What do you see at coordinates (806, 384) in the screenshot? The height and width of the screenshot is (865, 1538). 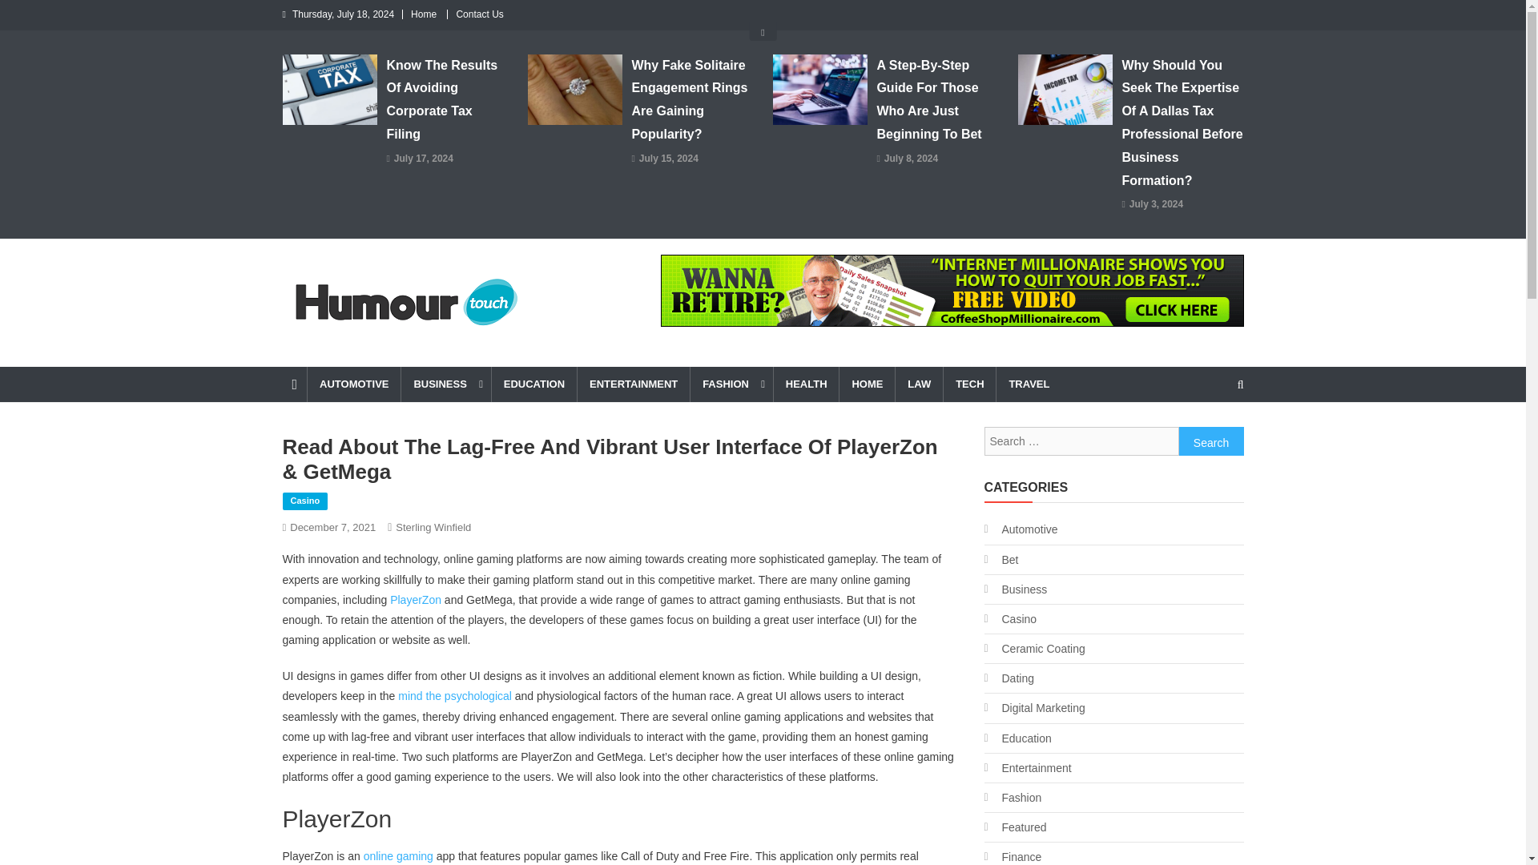 I see `HEALTH` at bounding box center [806, 384].